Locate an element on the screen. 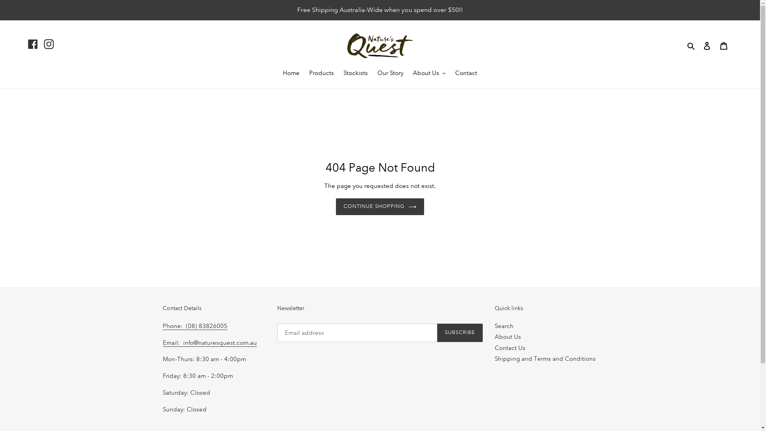 The width and height of the screenshot is (766, 431). Our Story is located at coordinates (390, 74).